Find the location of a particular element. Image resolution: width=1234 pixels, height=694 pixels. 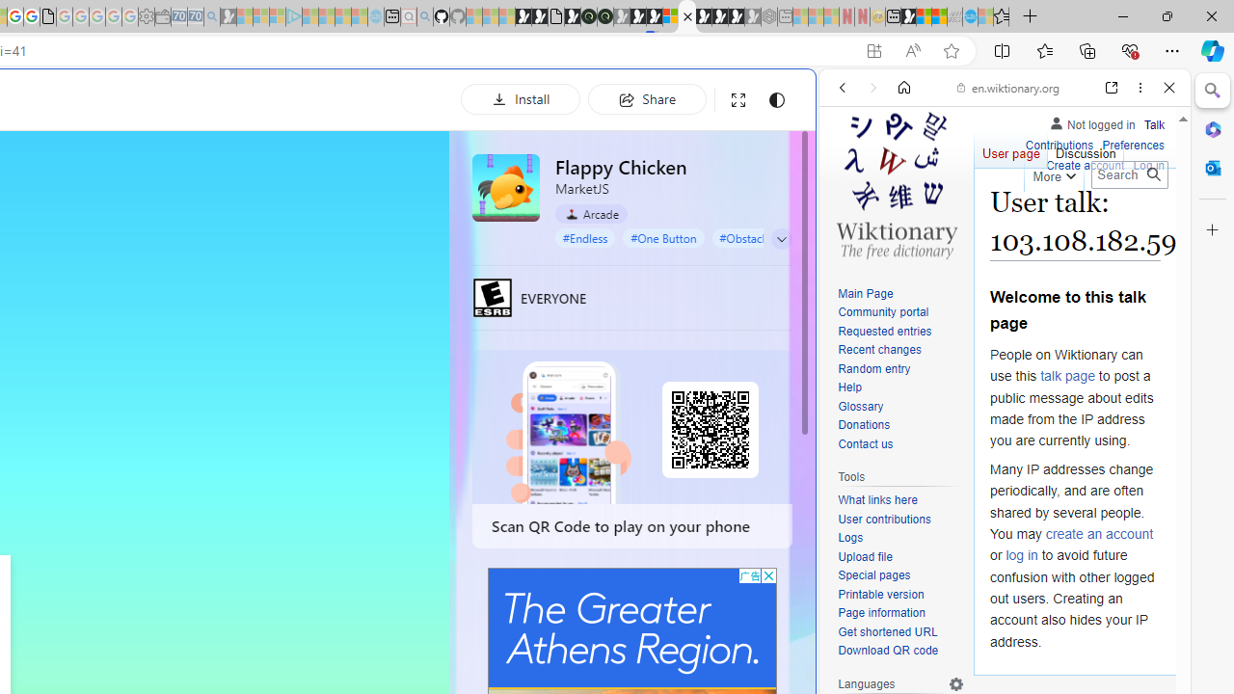

Talk is located at coordinates (1154, 125).